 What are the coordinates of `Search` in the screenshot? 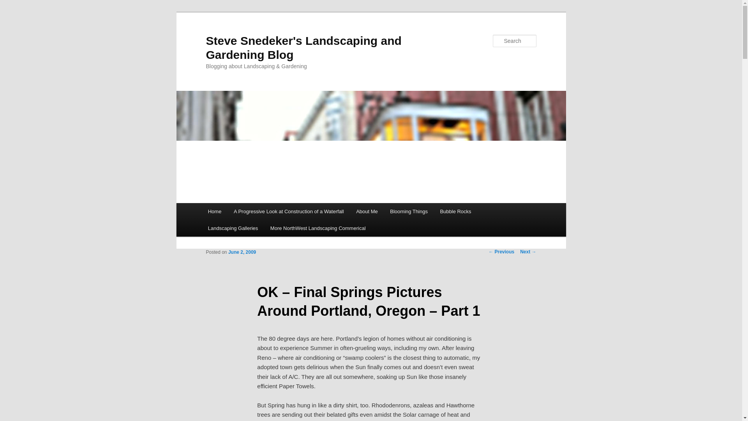 It's located at (12, 4).